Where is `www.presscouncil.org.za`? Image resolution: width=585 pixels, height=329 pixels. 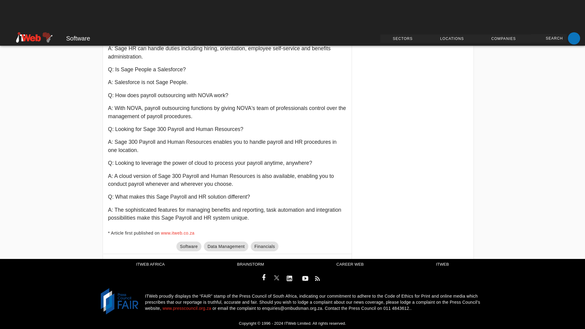 www.presscouncil.org.za is located at coordinates (187, 308).